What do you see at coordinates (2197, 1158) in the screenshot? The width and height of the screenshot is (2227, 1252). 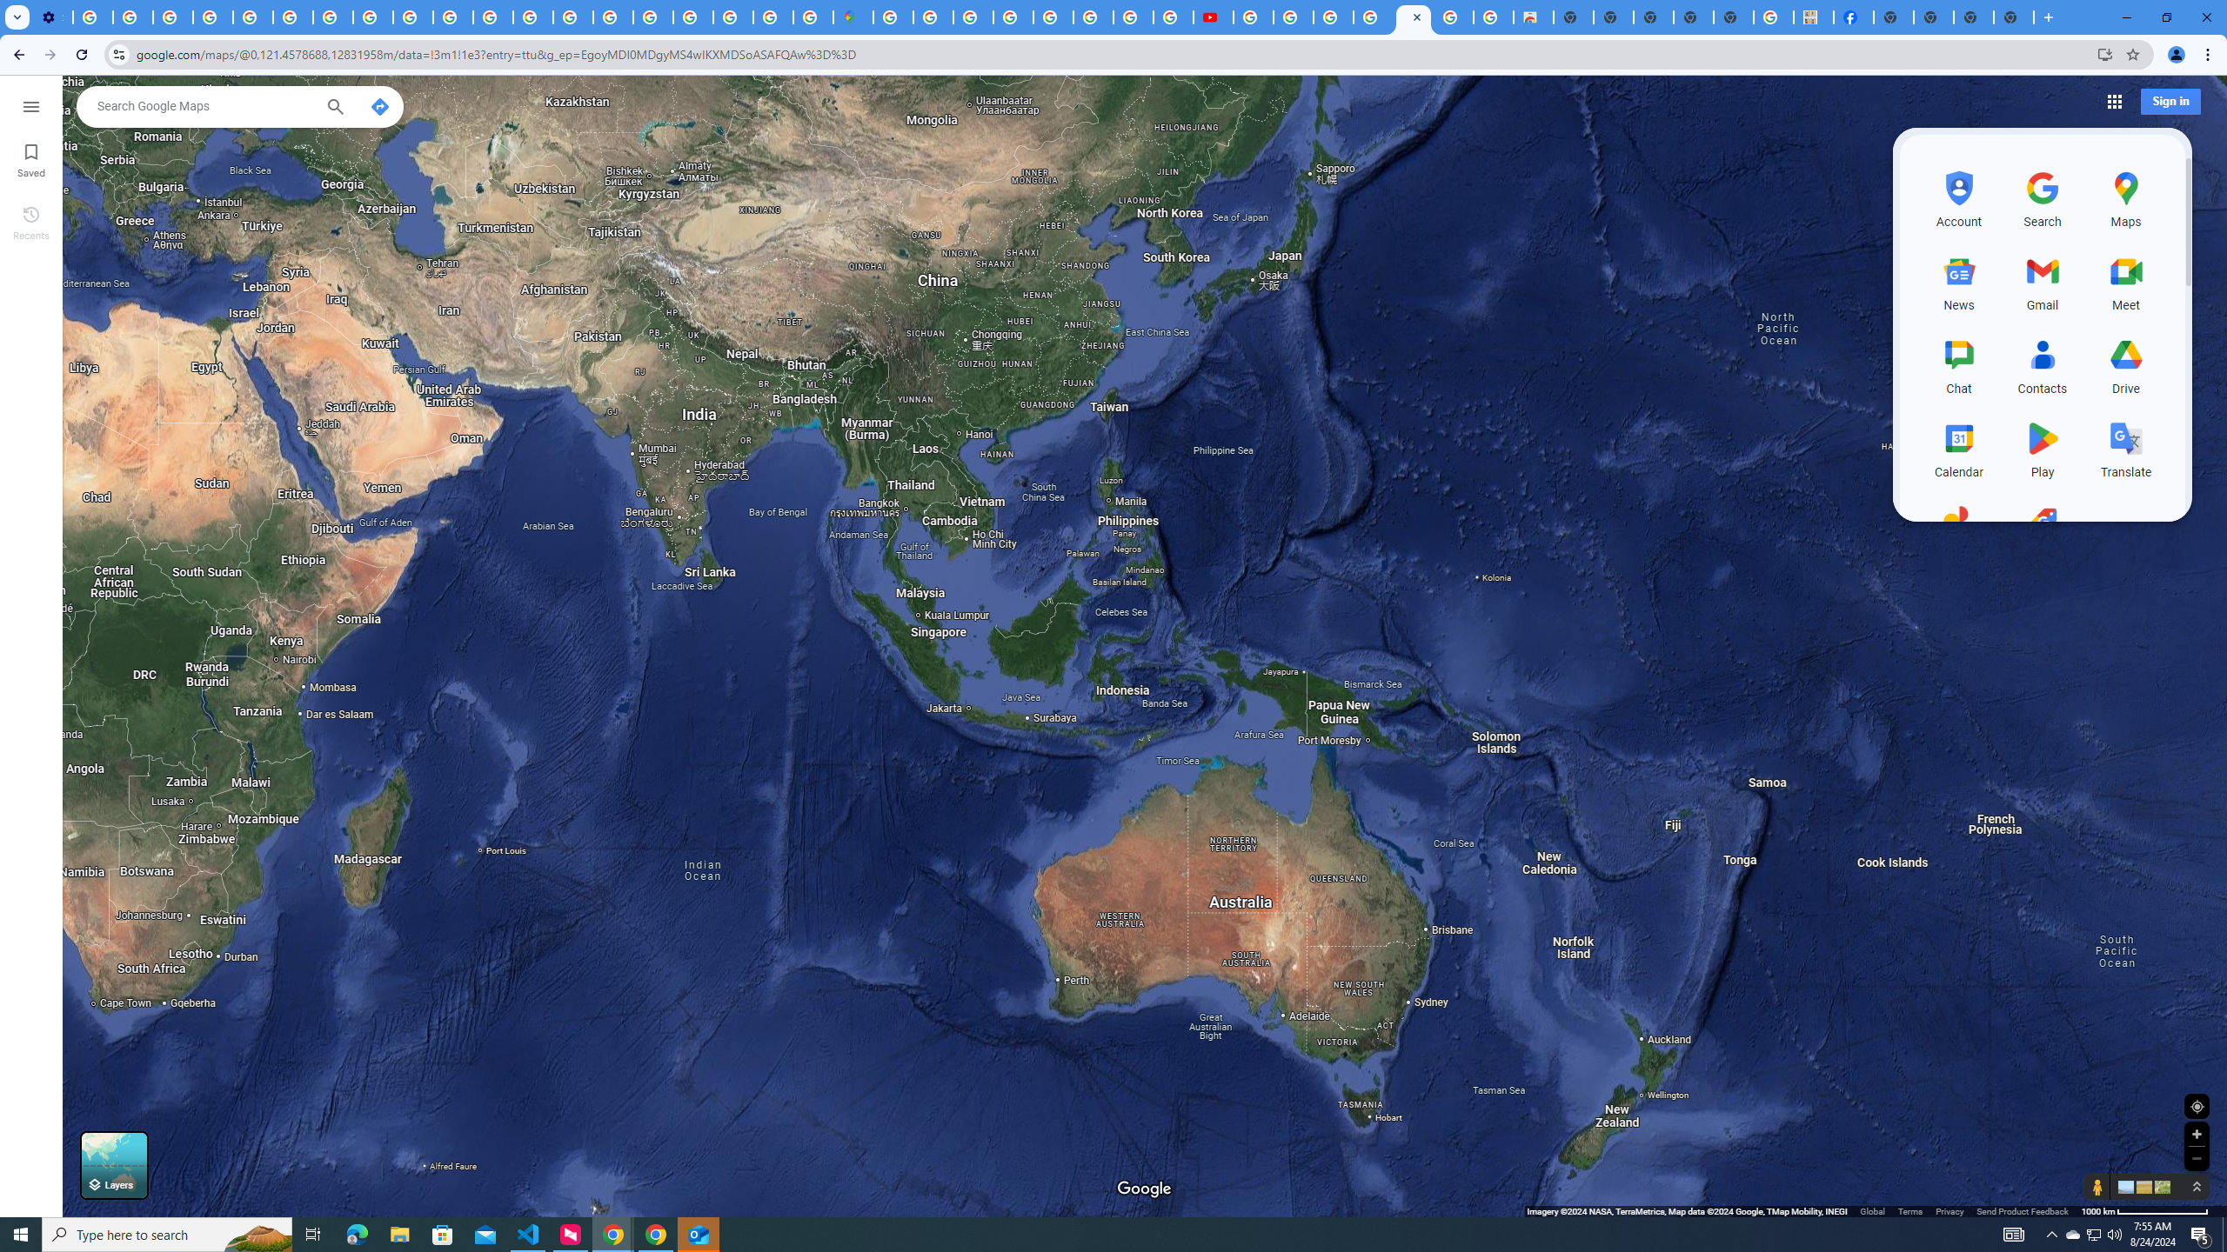 I see `Zoom out` at bounding box center [2197, 1158].